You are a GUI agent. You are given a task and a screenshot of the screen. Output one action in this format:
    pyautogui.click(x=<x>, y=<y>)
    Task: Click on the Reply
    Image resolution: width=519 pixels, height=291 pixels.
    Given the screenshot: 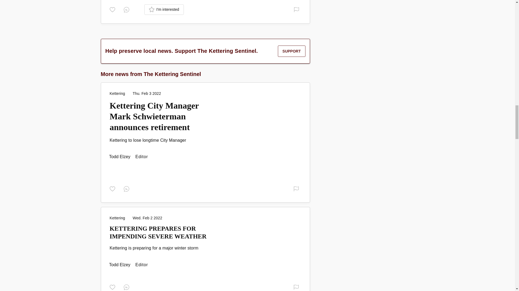 What is the action you would take?
    pyautogui.click(x=128, y=189)
    